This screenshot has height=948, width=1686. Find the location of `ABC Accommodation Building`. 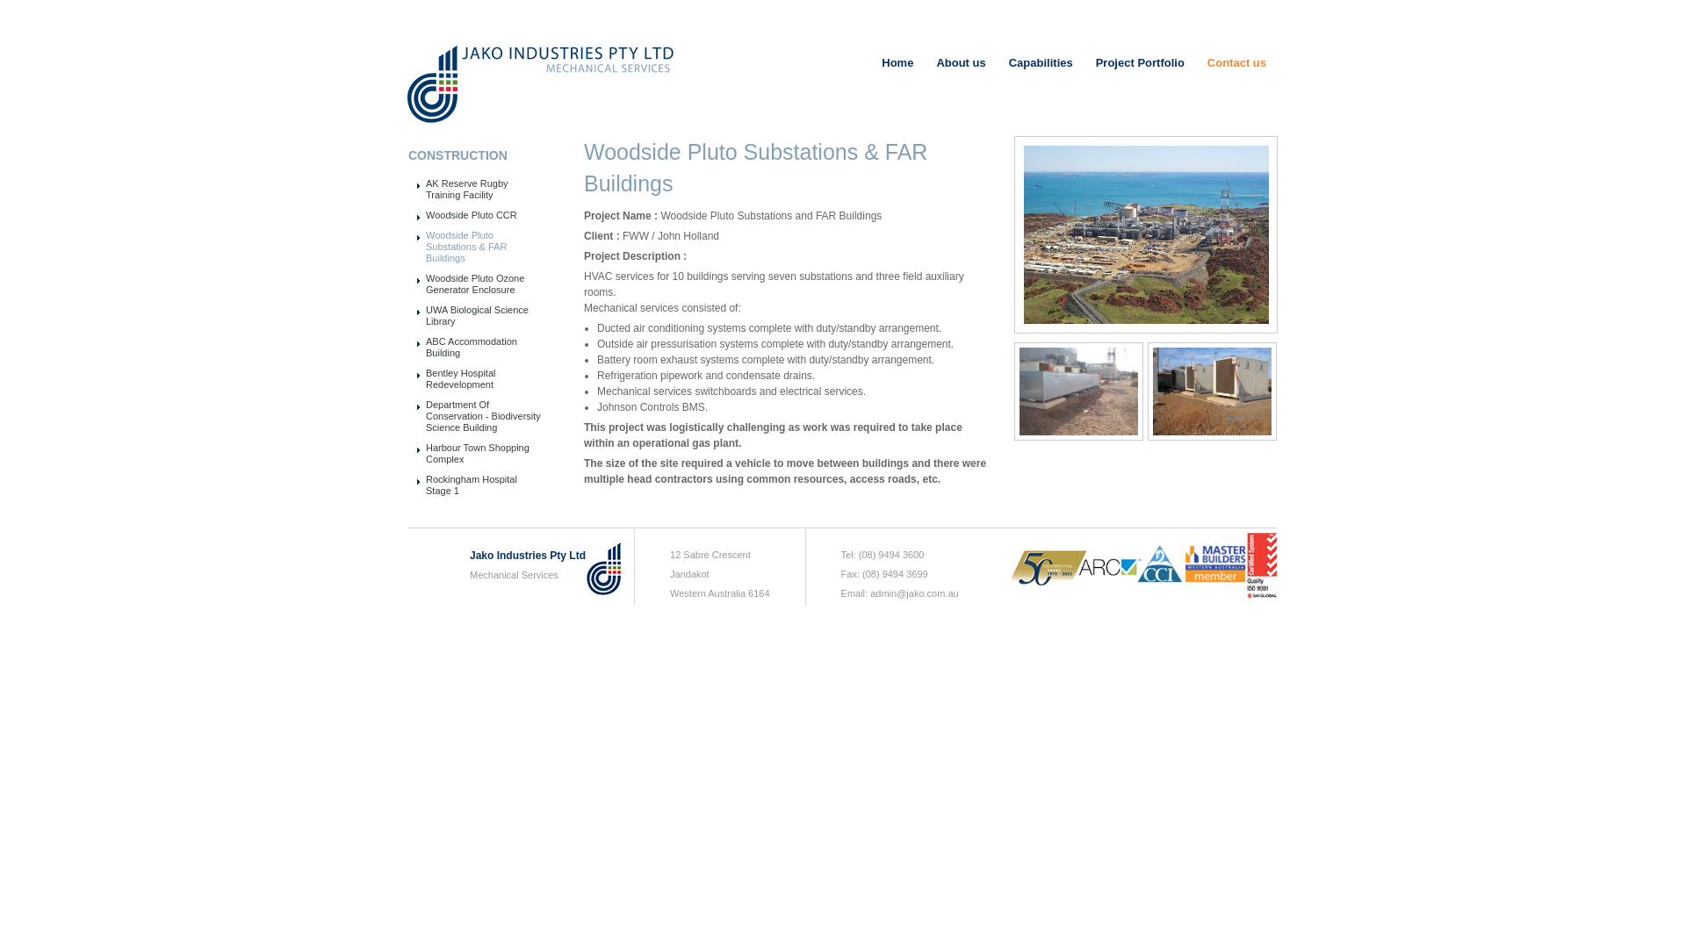

ABC Accommodation Building is located at coordinates (472, 348).